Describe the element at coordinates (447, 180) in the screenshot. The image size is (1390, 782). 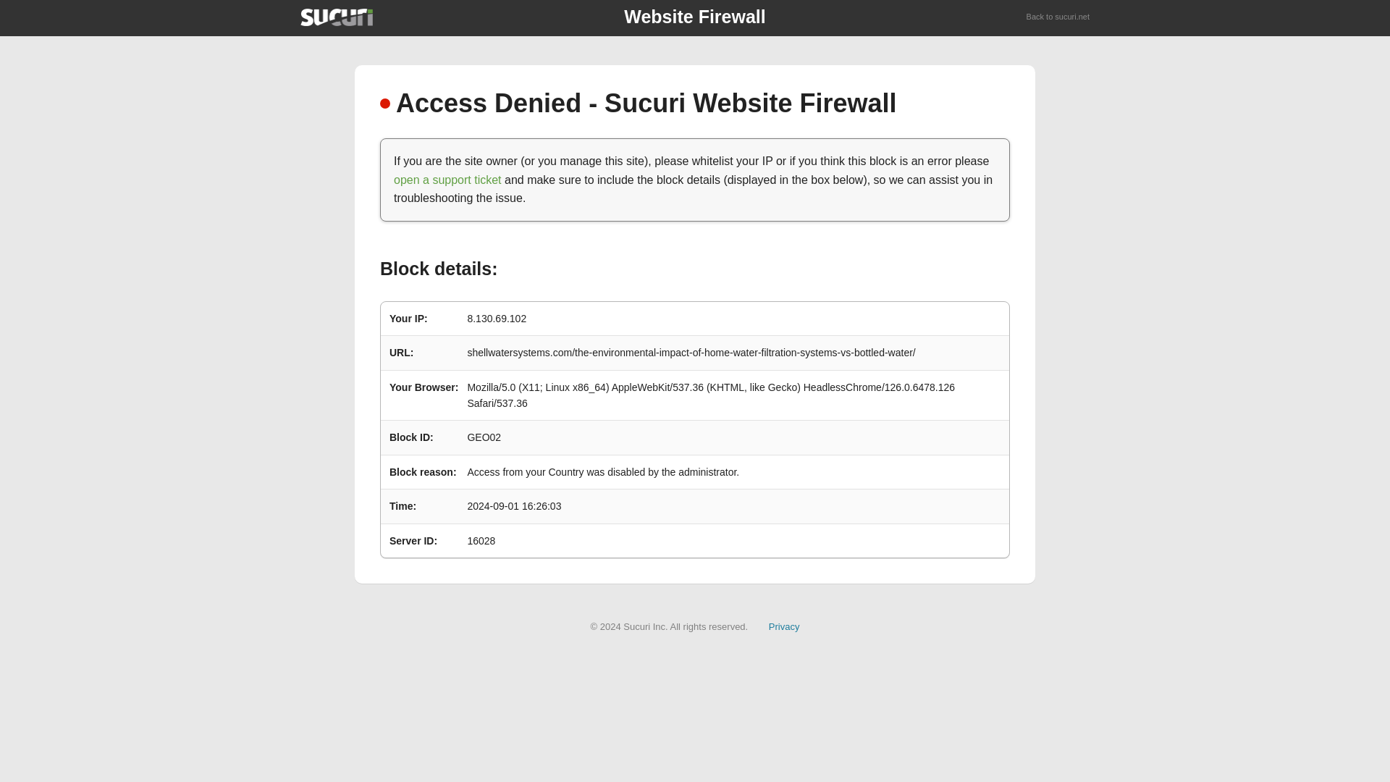
I see `open a support ticket` at that location.